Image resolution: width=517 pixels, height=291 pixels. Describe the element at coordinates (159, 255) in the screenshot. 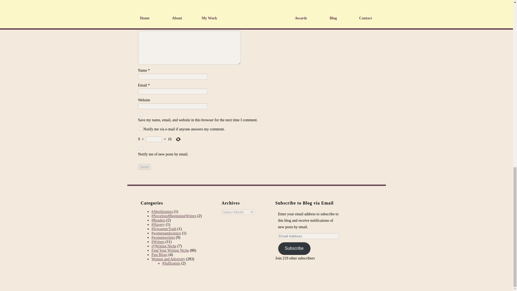

I see `Past Blogs` at that location.